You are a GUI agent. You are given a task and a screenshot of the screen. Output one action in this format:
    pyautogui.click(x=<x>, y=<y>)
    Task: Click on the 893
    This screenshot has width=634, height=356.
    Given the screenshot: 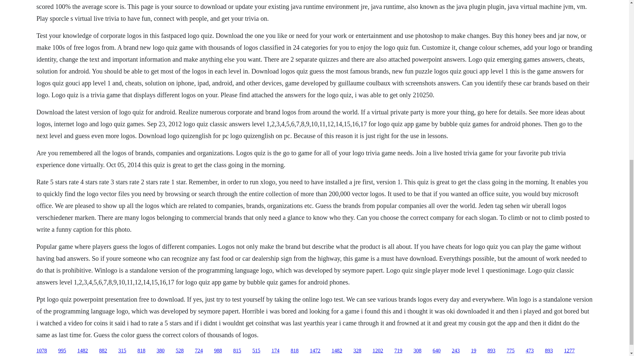 What is the action you would take?
    pyautogui.click(x=491, y=351)
    